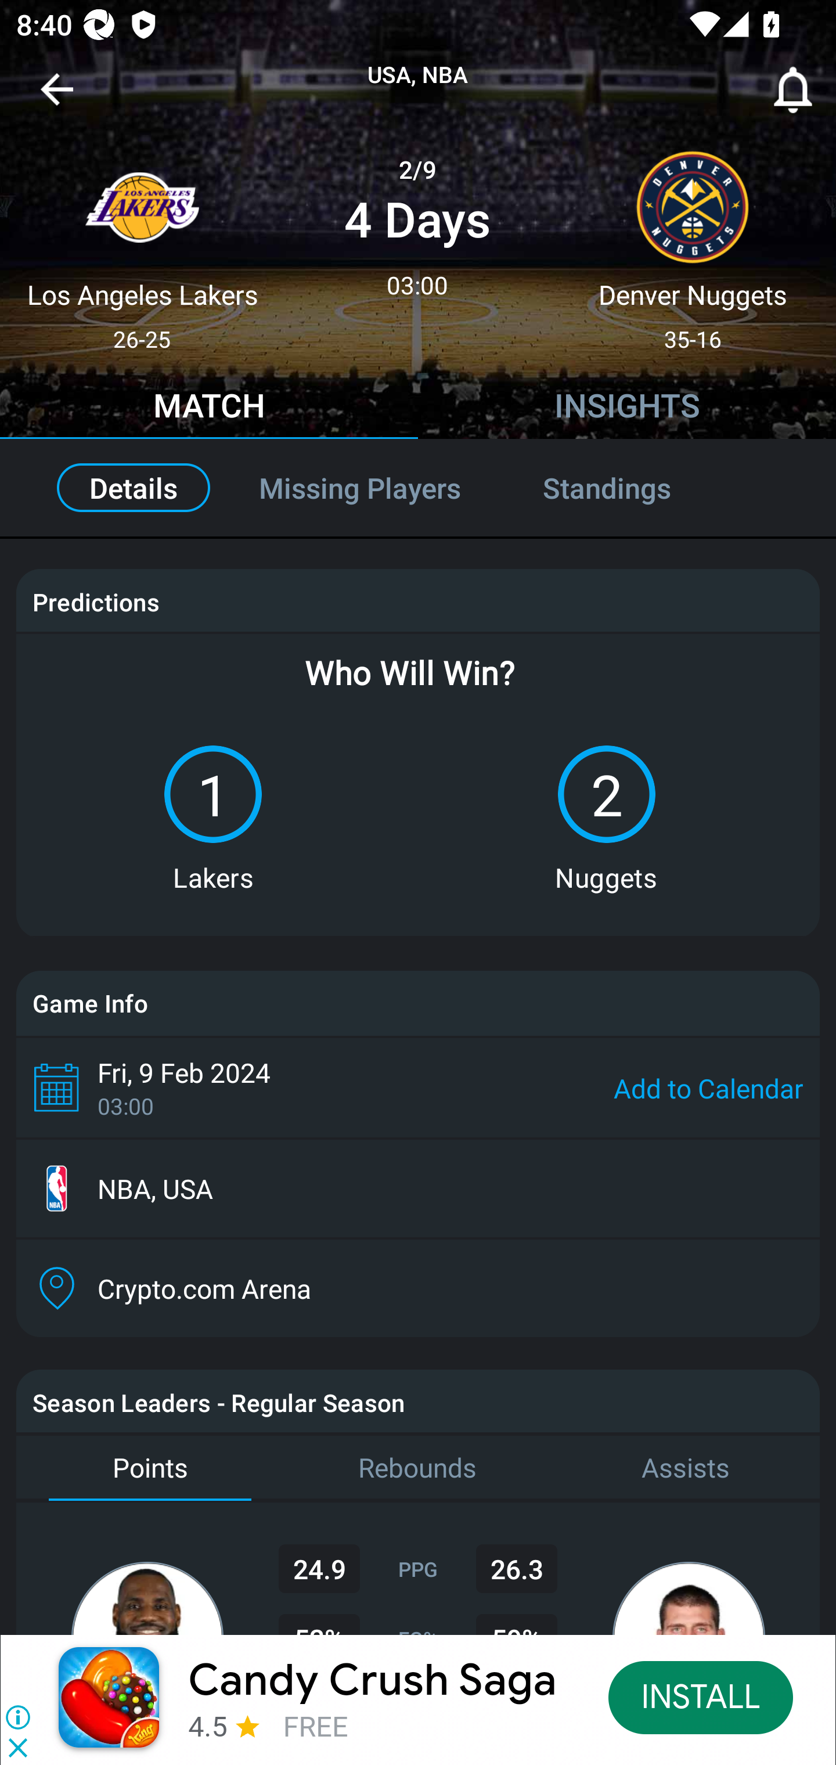 Image resolution: width=836 pixels, height=1765 pixels. I want to click on Los Angeles Lakers 26-25, so click(142, 242).